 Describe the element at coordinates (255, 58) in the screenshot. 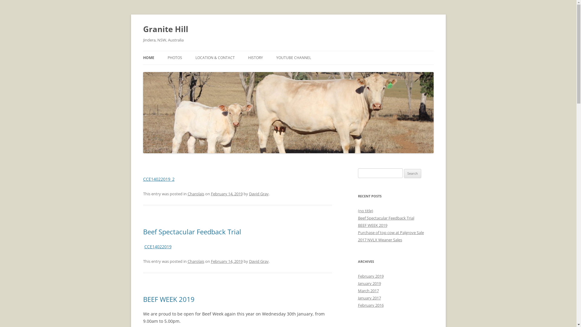

I see `HISTORY` at that location.